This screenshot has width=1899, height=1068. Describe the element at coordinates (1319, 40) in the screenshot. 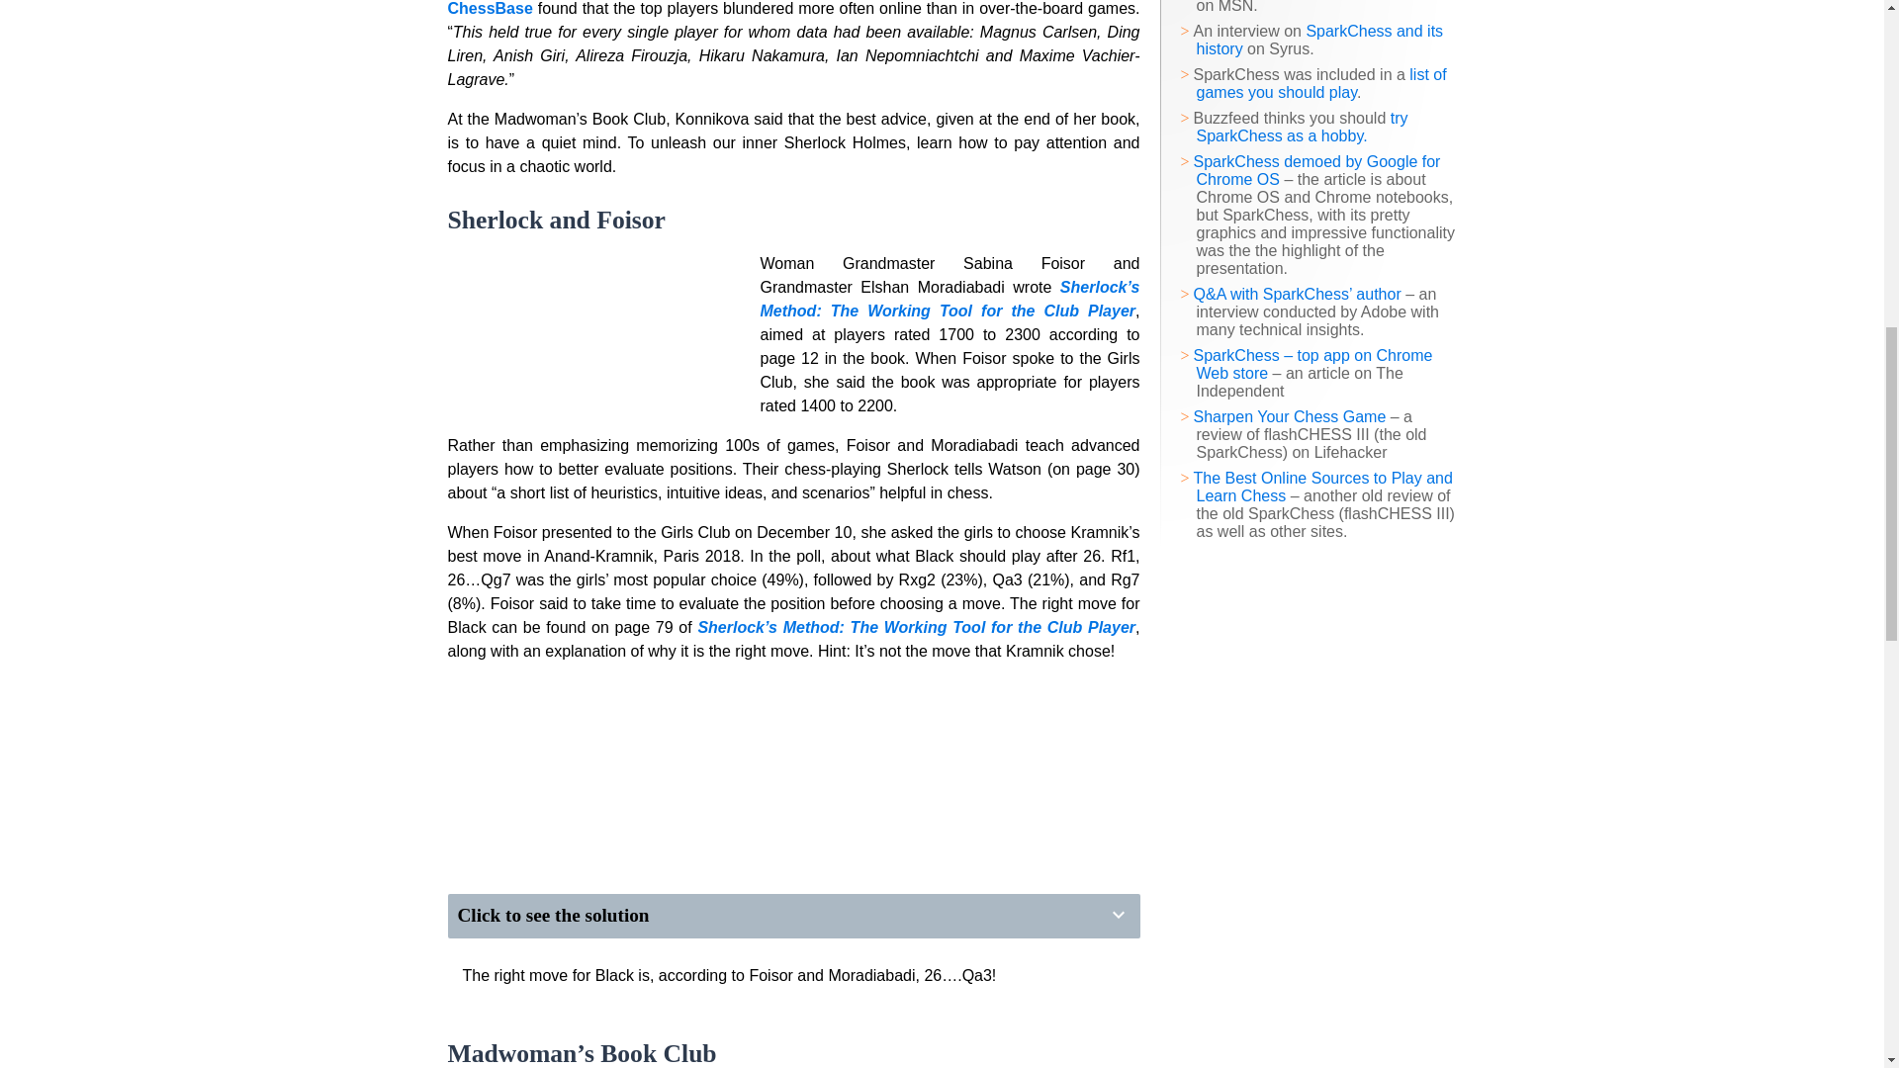

I see `SparkChess and its history` at that location.